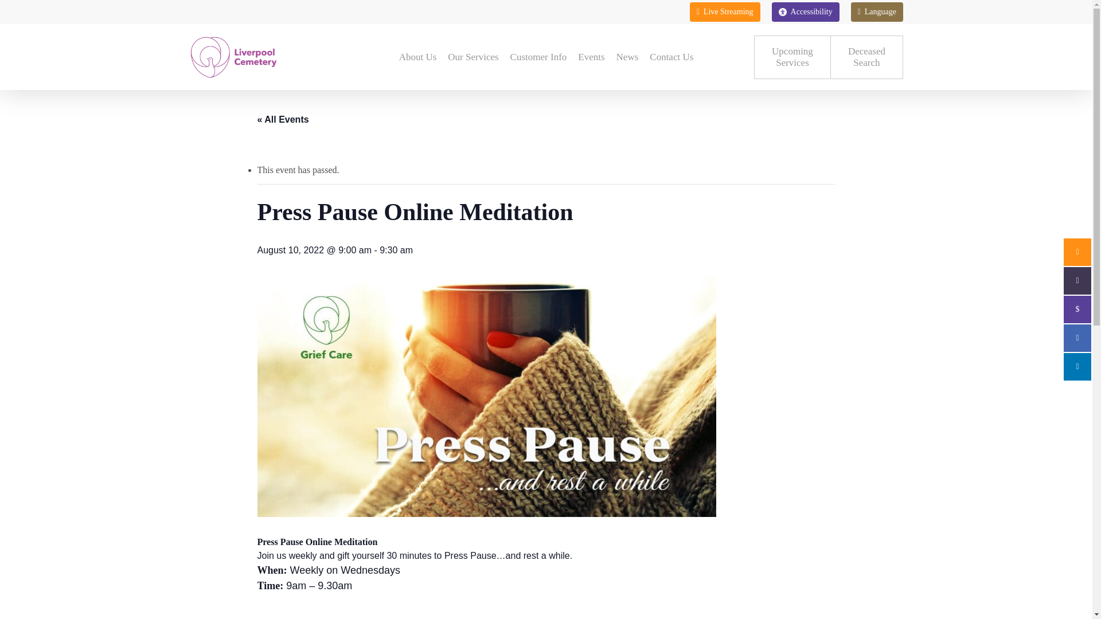  What do you see at coordinates (473, 57) in the screenshot?
I see `Our Services` at bounding box center [473, 57].